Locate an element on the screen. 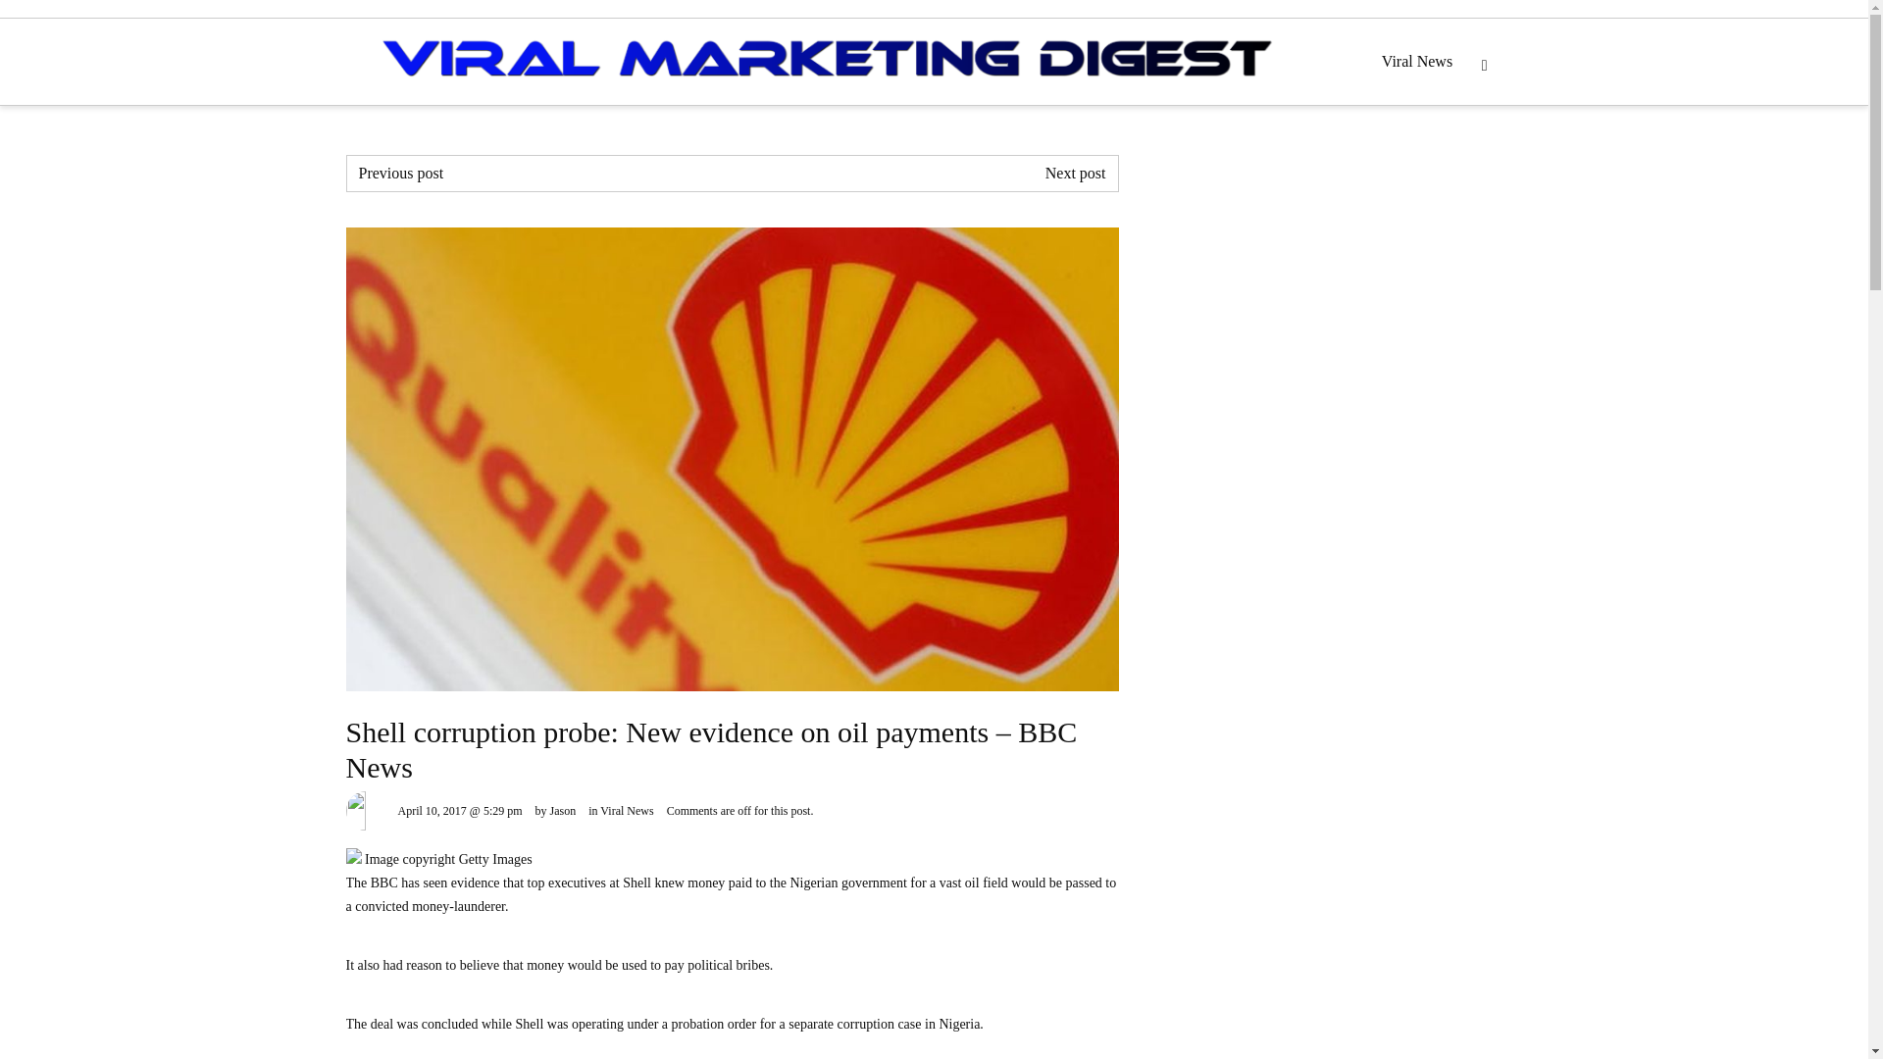  Next post is located at coordinates (1075, 173).